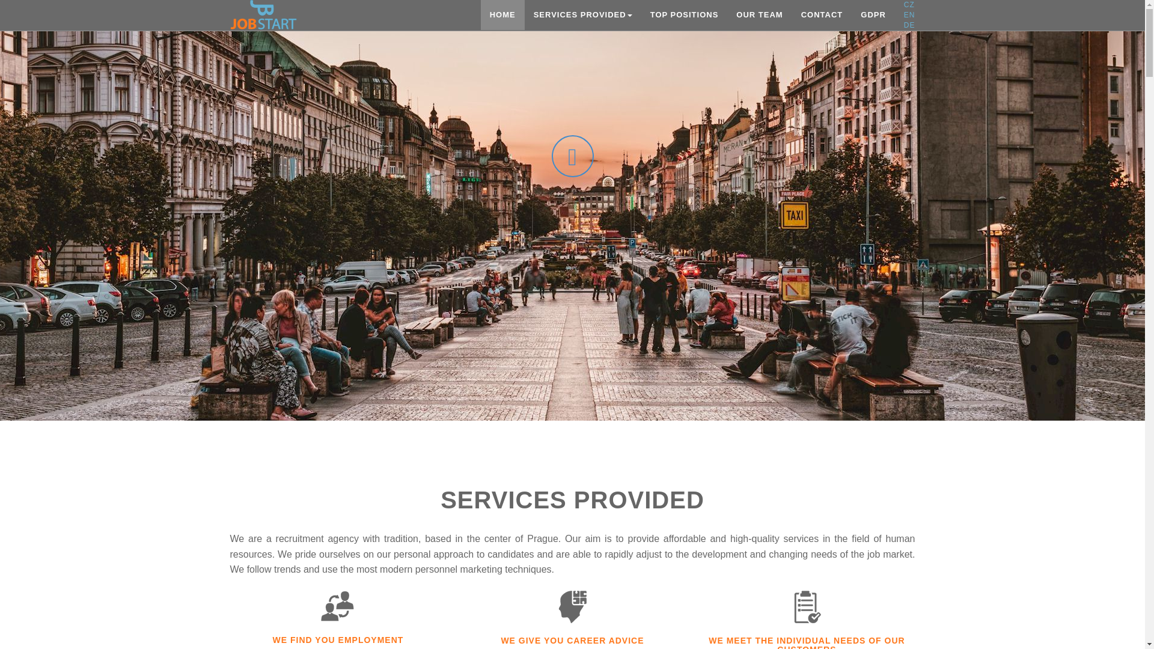  What do you see at coordinates (909, 5) in the screenshot?
I see `CZ` at bounding box center [909, 5].